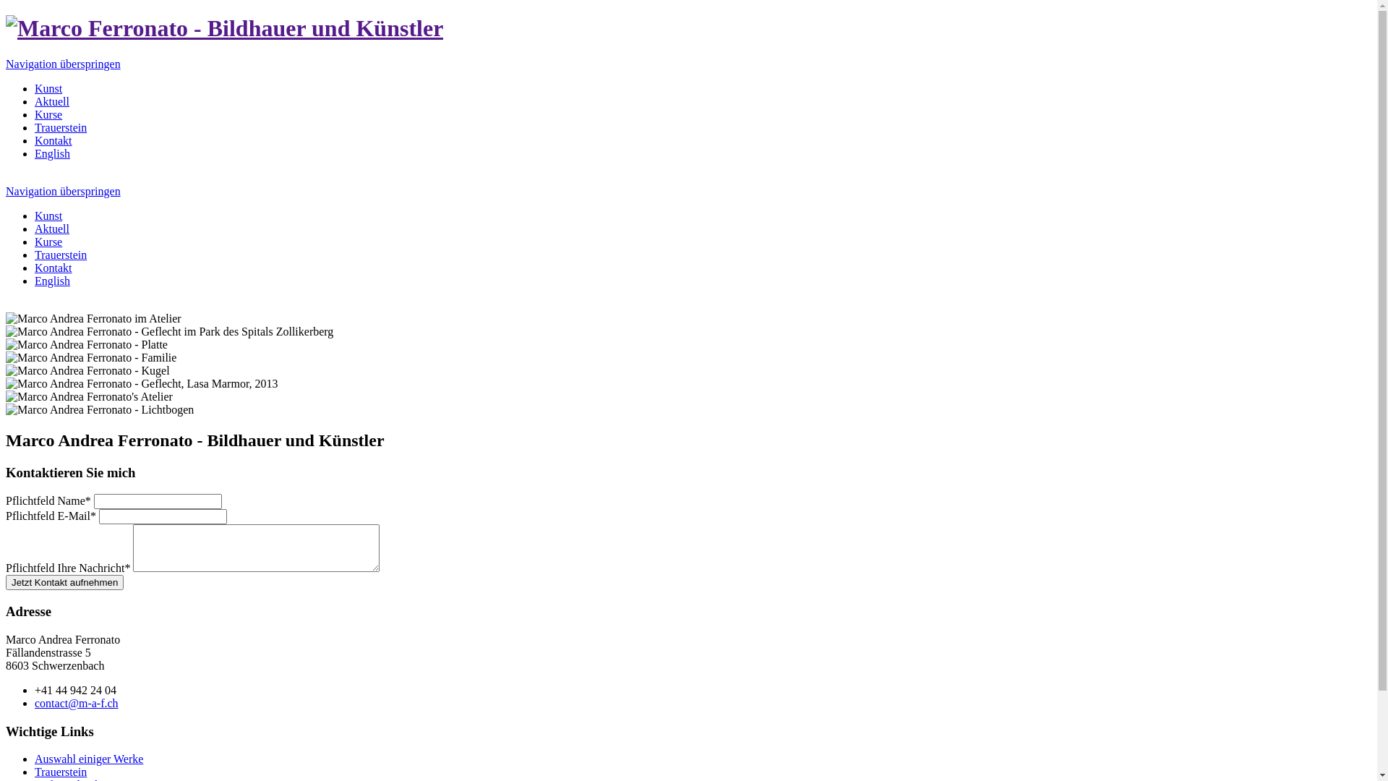  I want to click on Kunst, so click(48, 215).